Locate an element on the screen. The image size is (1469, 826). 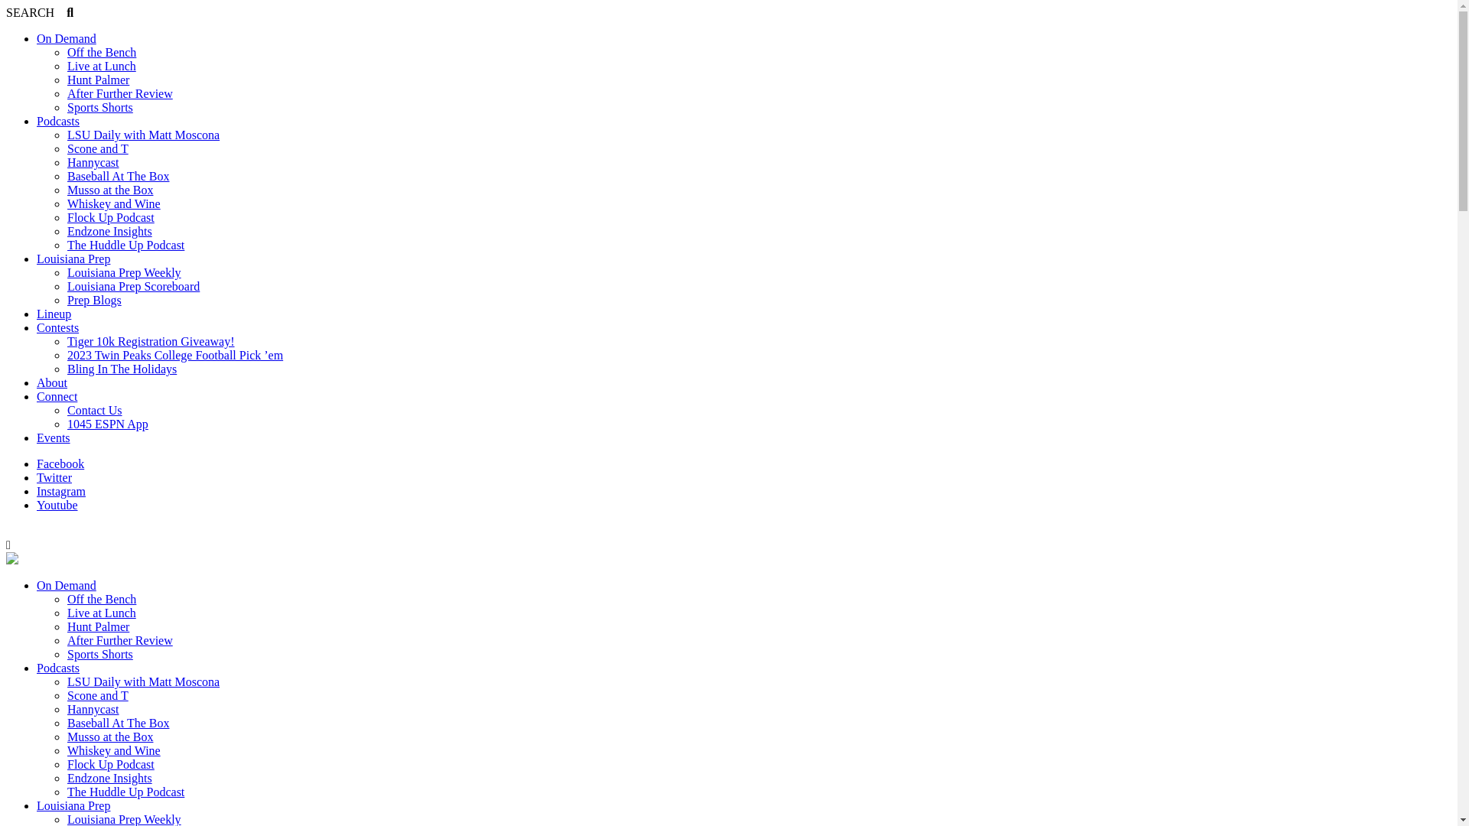
Live at Lunch is located at coordinates (102, 66).